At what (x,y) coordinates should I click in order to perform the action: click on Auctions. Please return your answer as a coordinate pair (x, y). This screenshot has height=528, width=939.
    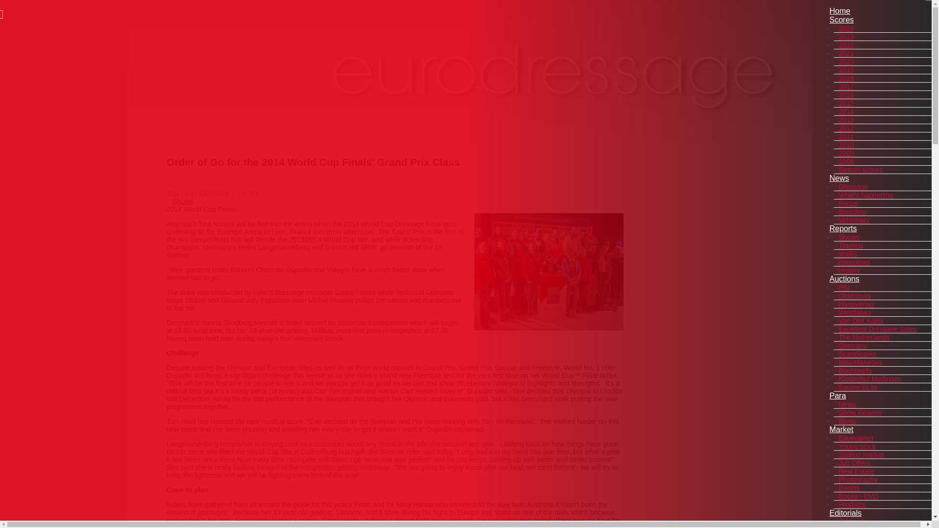
    Looking at the image, I should click on (844, 279).